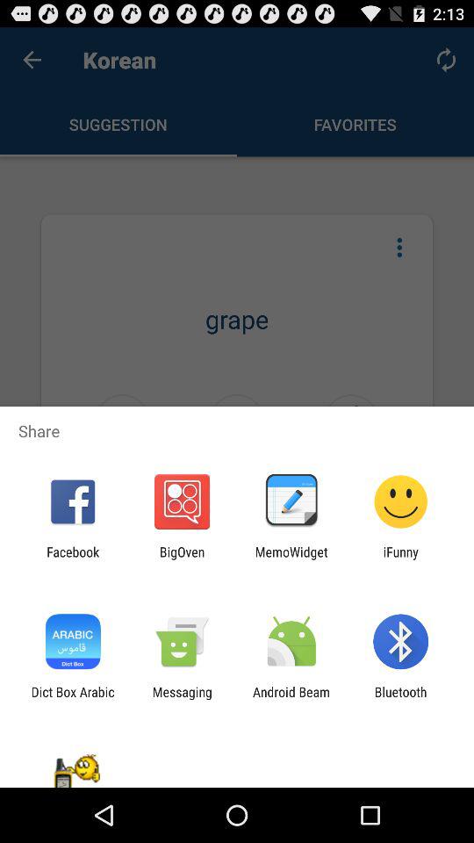 The height and width of the screenshot is (843, 474). I want to click on swipe until the facebook item, so click(73, 559).